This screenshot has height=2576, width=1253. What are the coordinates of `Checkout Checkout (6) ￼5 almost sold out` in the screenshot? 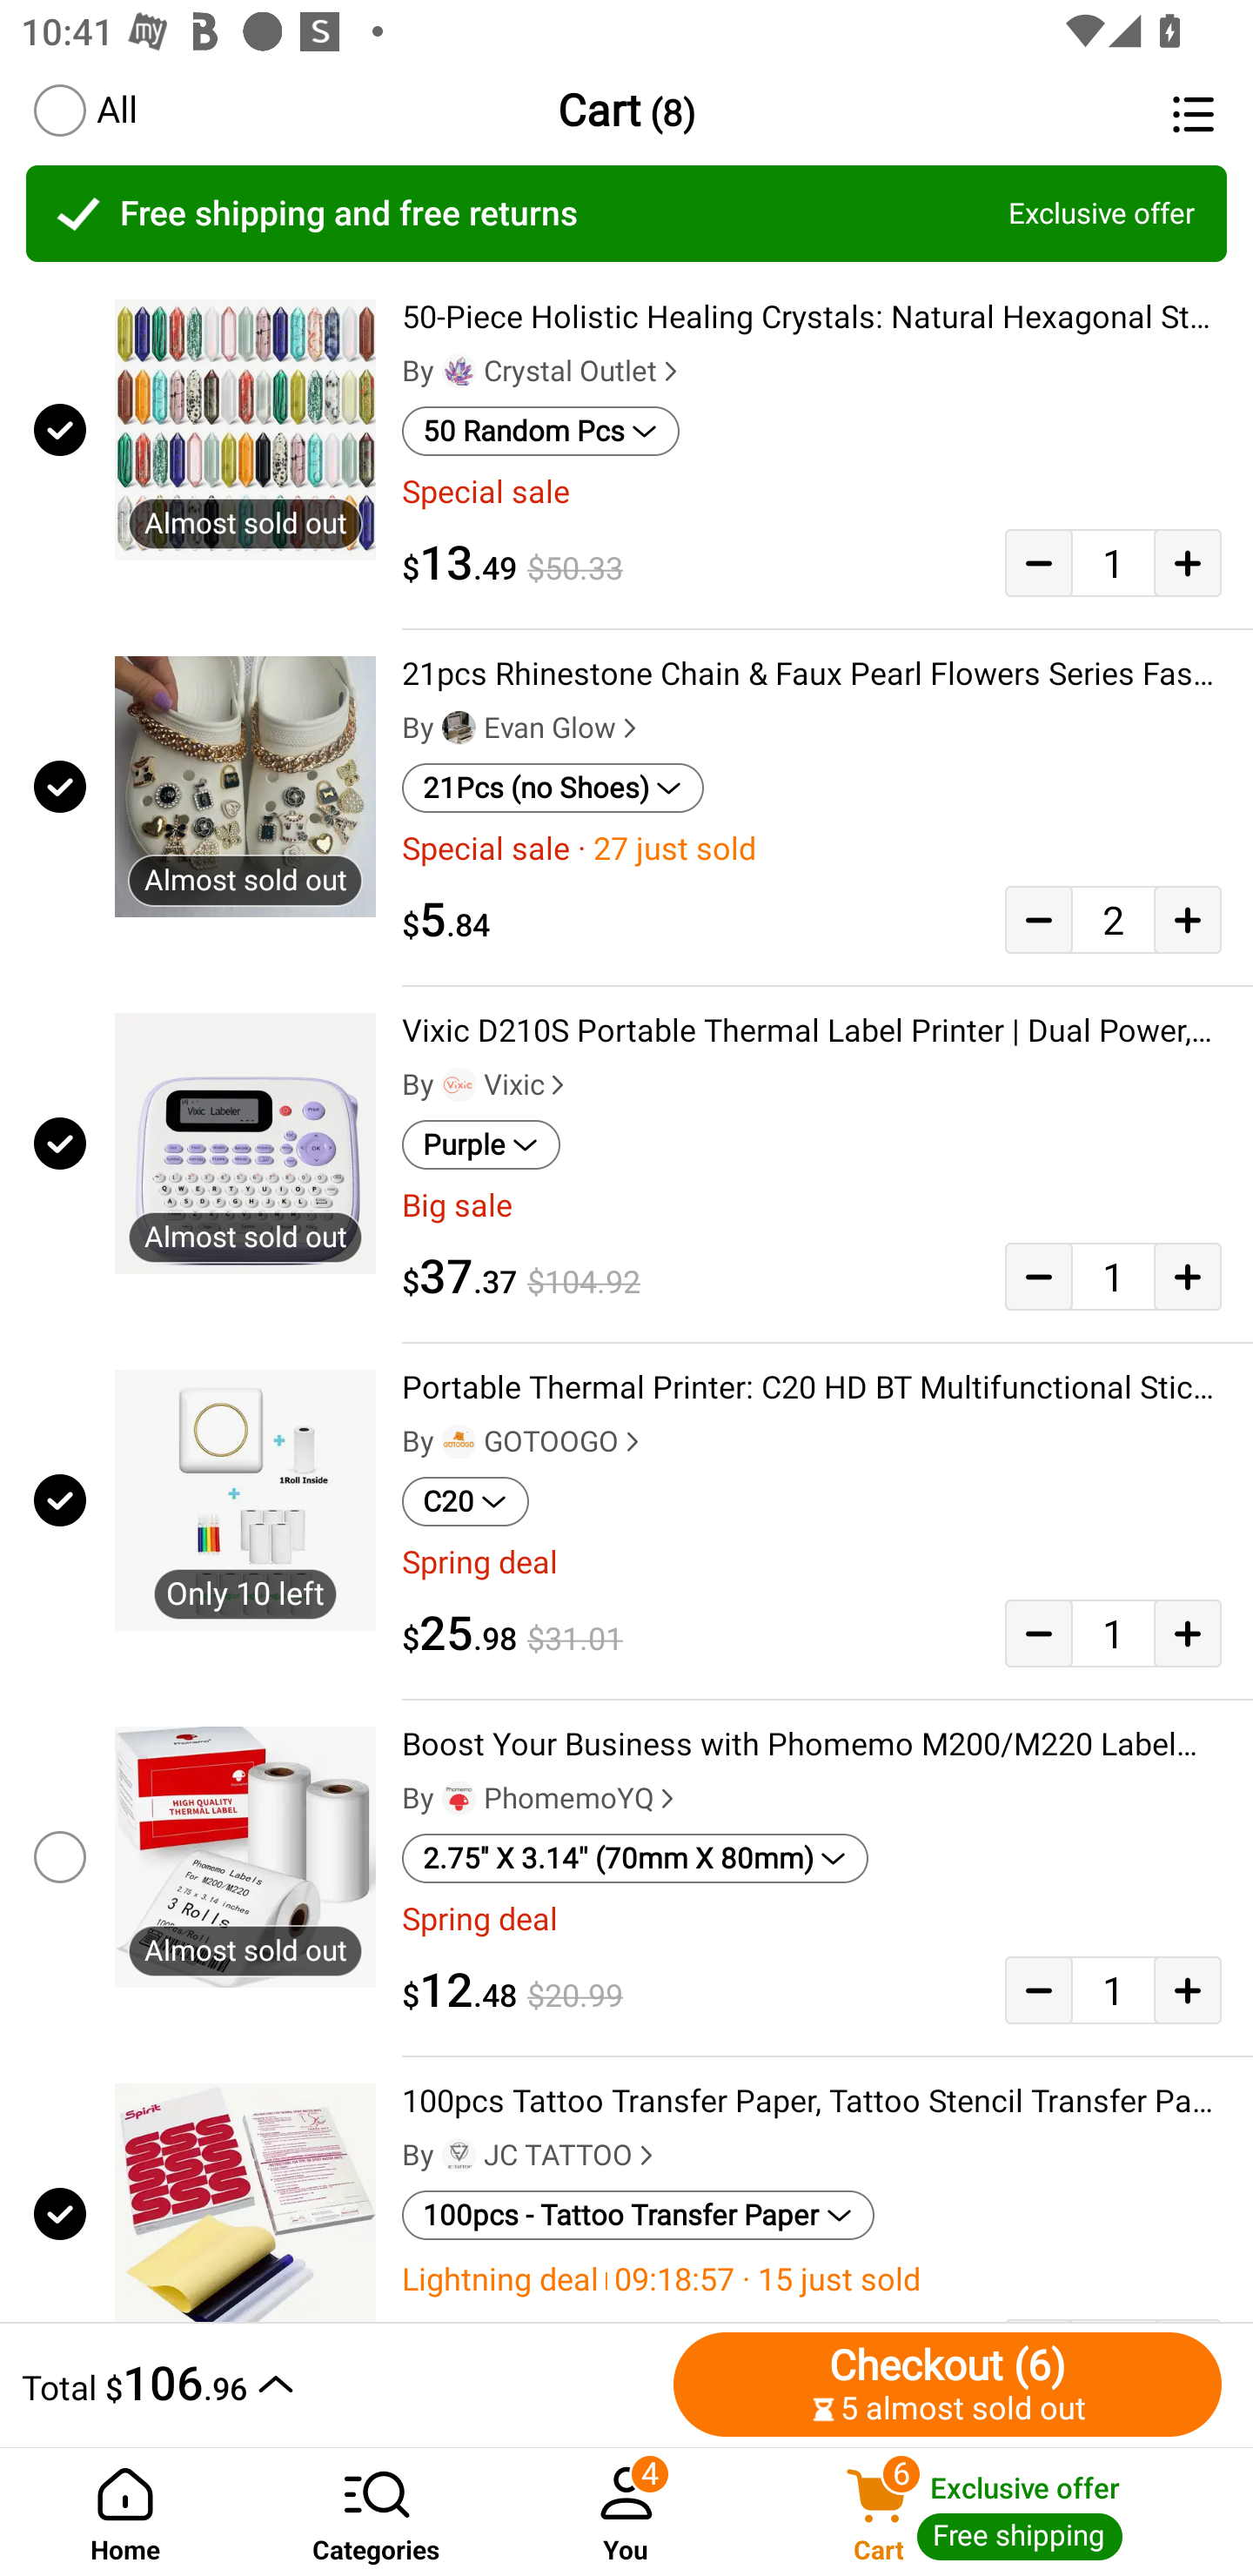 It's located at (948, 2384).